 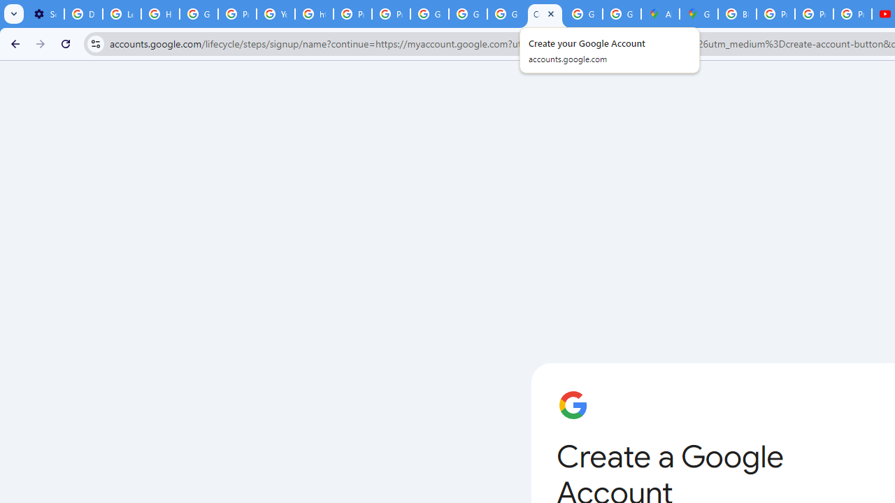 I want to click on Privacy Help Center - Policies Help, so click(x=238, y=14).